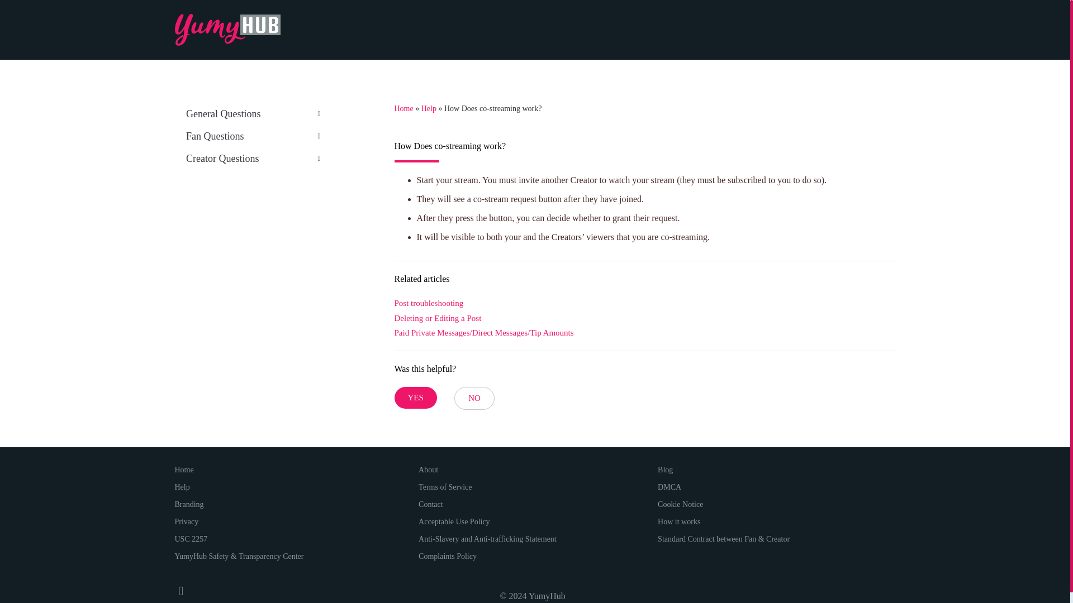  Describe the element at coordinates (252, 136) in the screenshot. I see `Fan Questions` at that location.